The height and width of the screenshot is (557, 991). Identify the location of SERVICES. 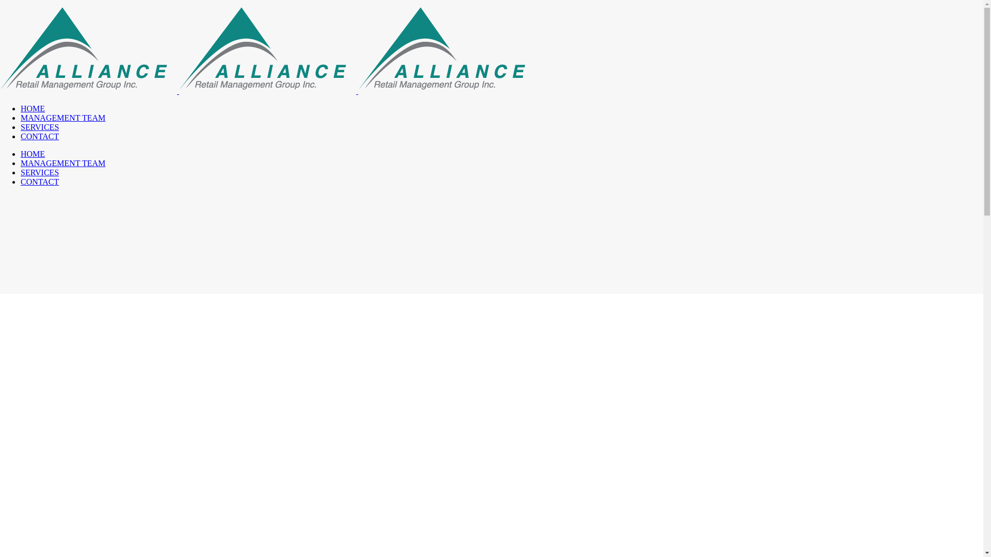
(40, 127).